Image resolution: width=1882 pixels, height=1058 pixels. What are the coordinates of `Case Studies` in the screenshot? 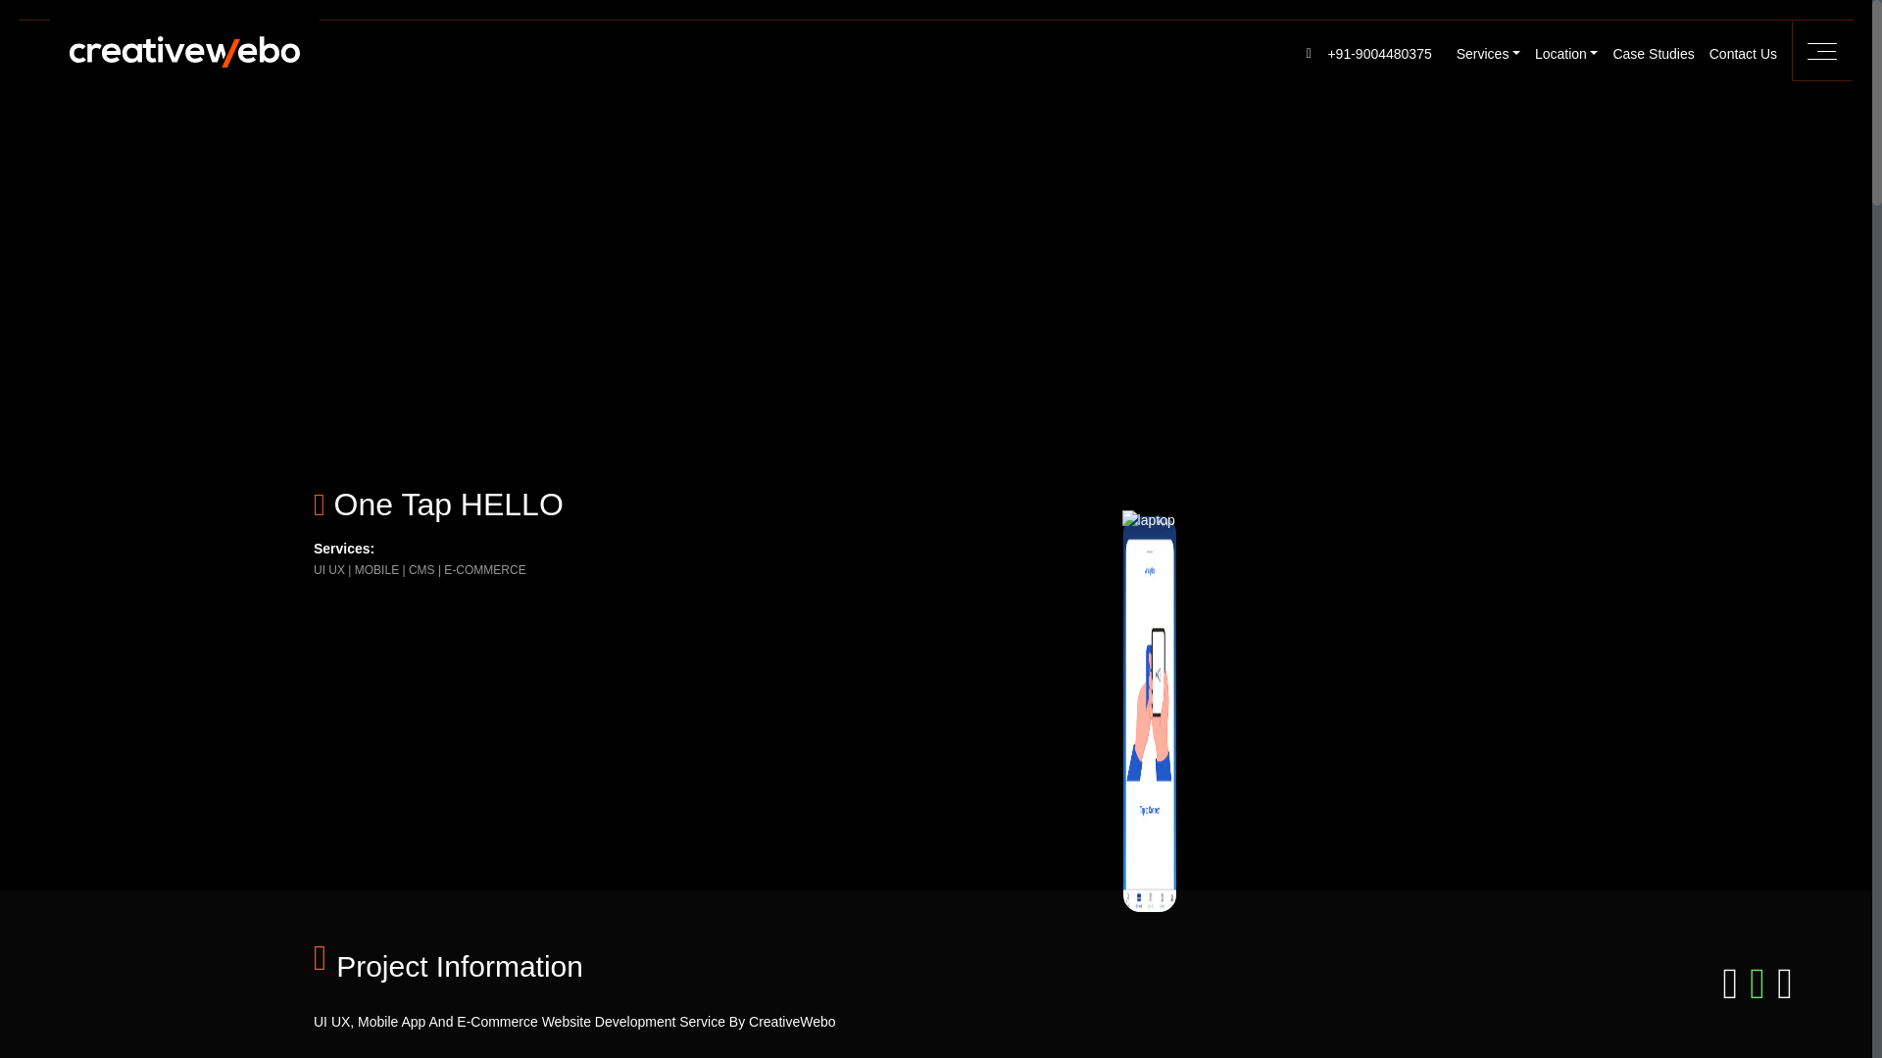 It's located at (1646, 53).